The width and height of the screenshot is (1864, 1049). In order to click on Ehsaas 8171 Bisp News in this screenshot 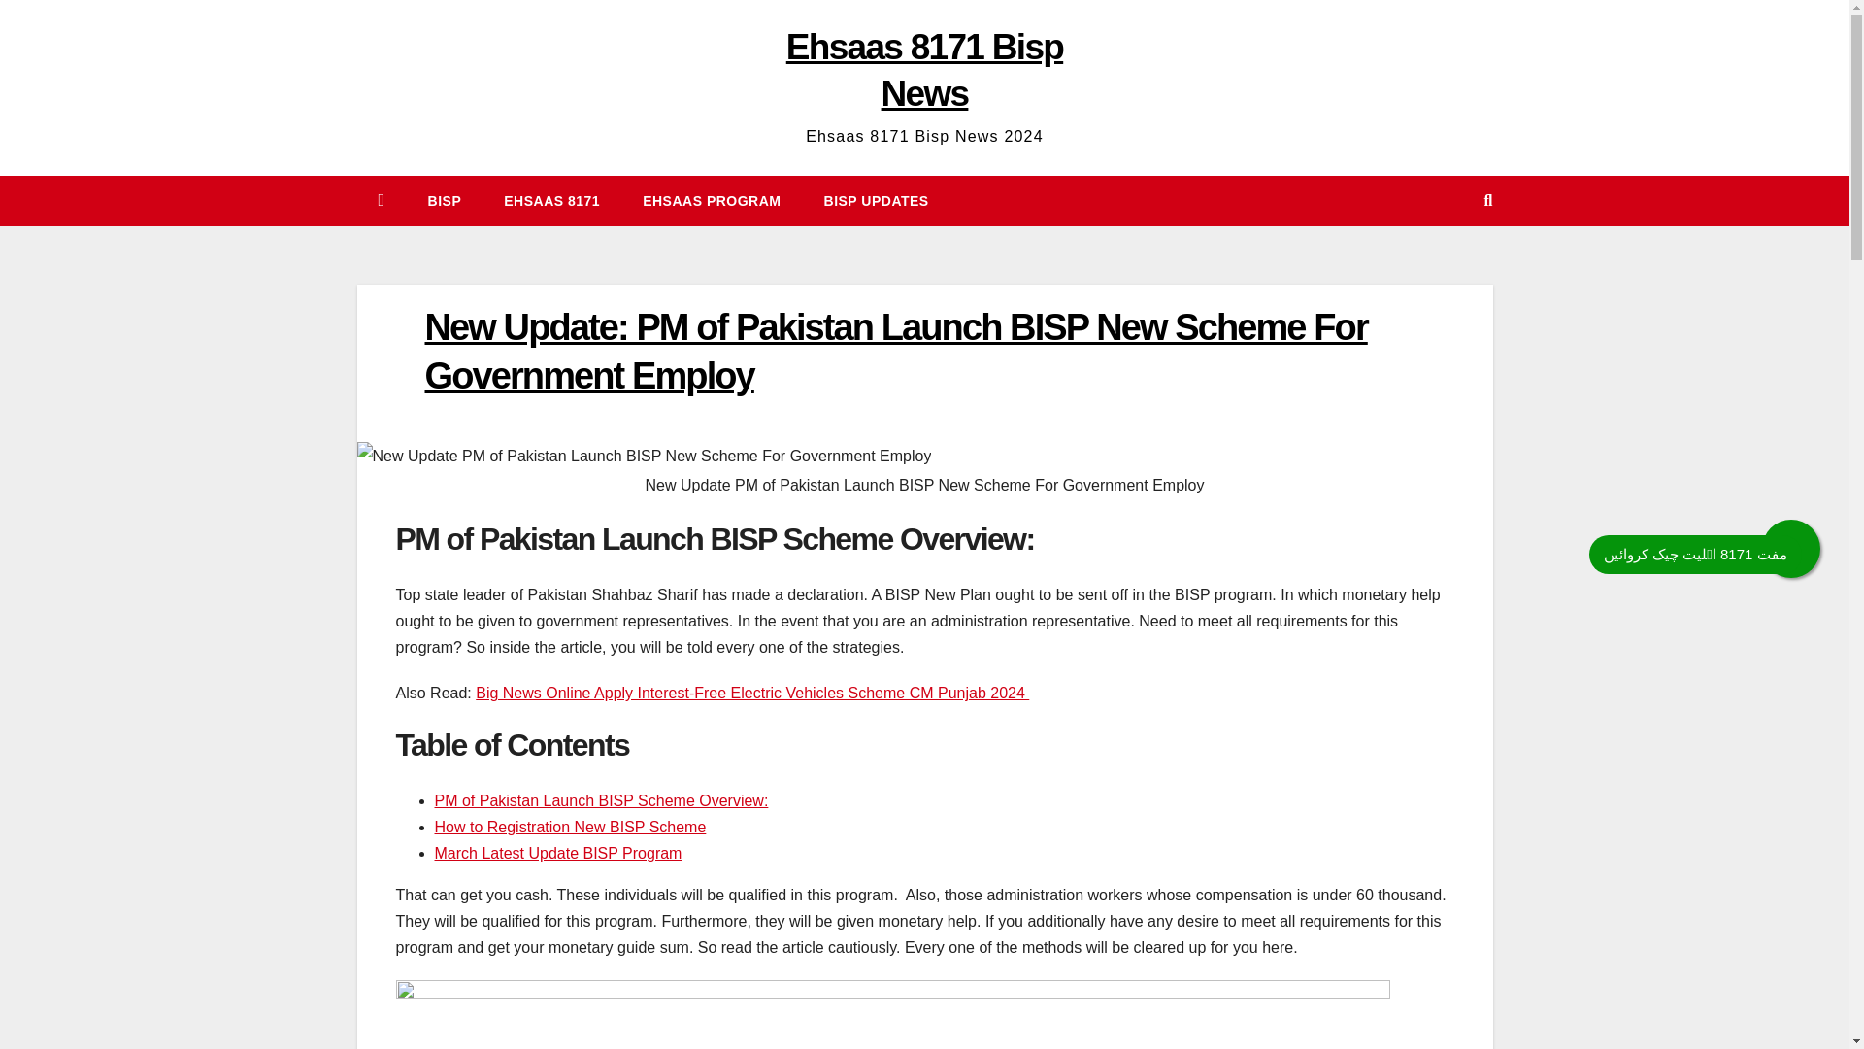, I will do `click(924, 70)`.